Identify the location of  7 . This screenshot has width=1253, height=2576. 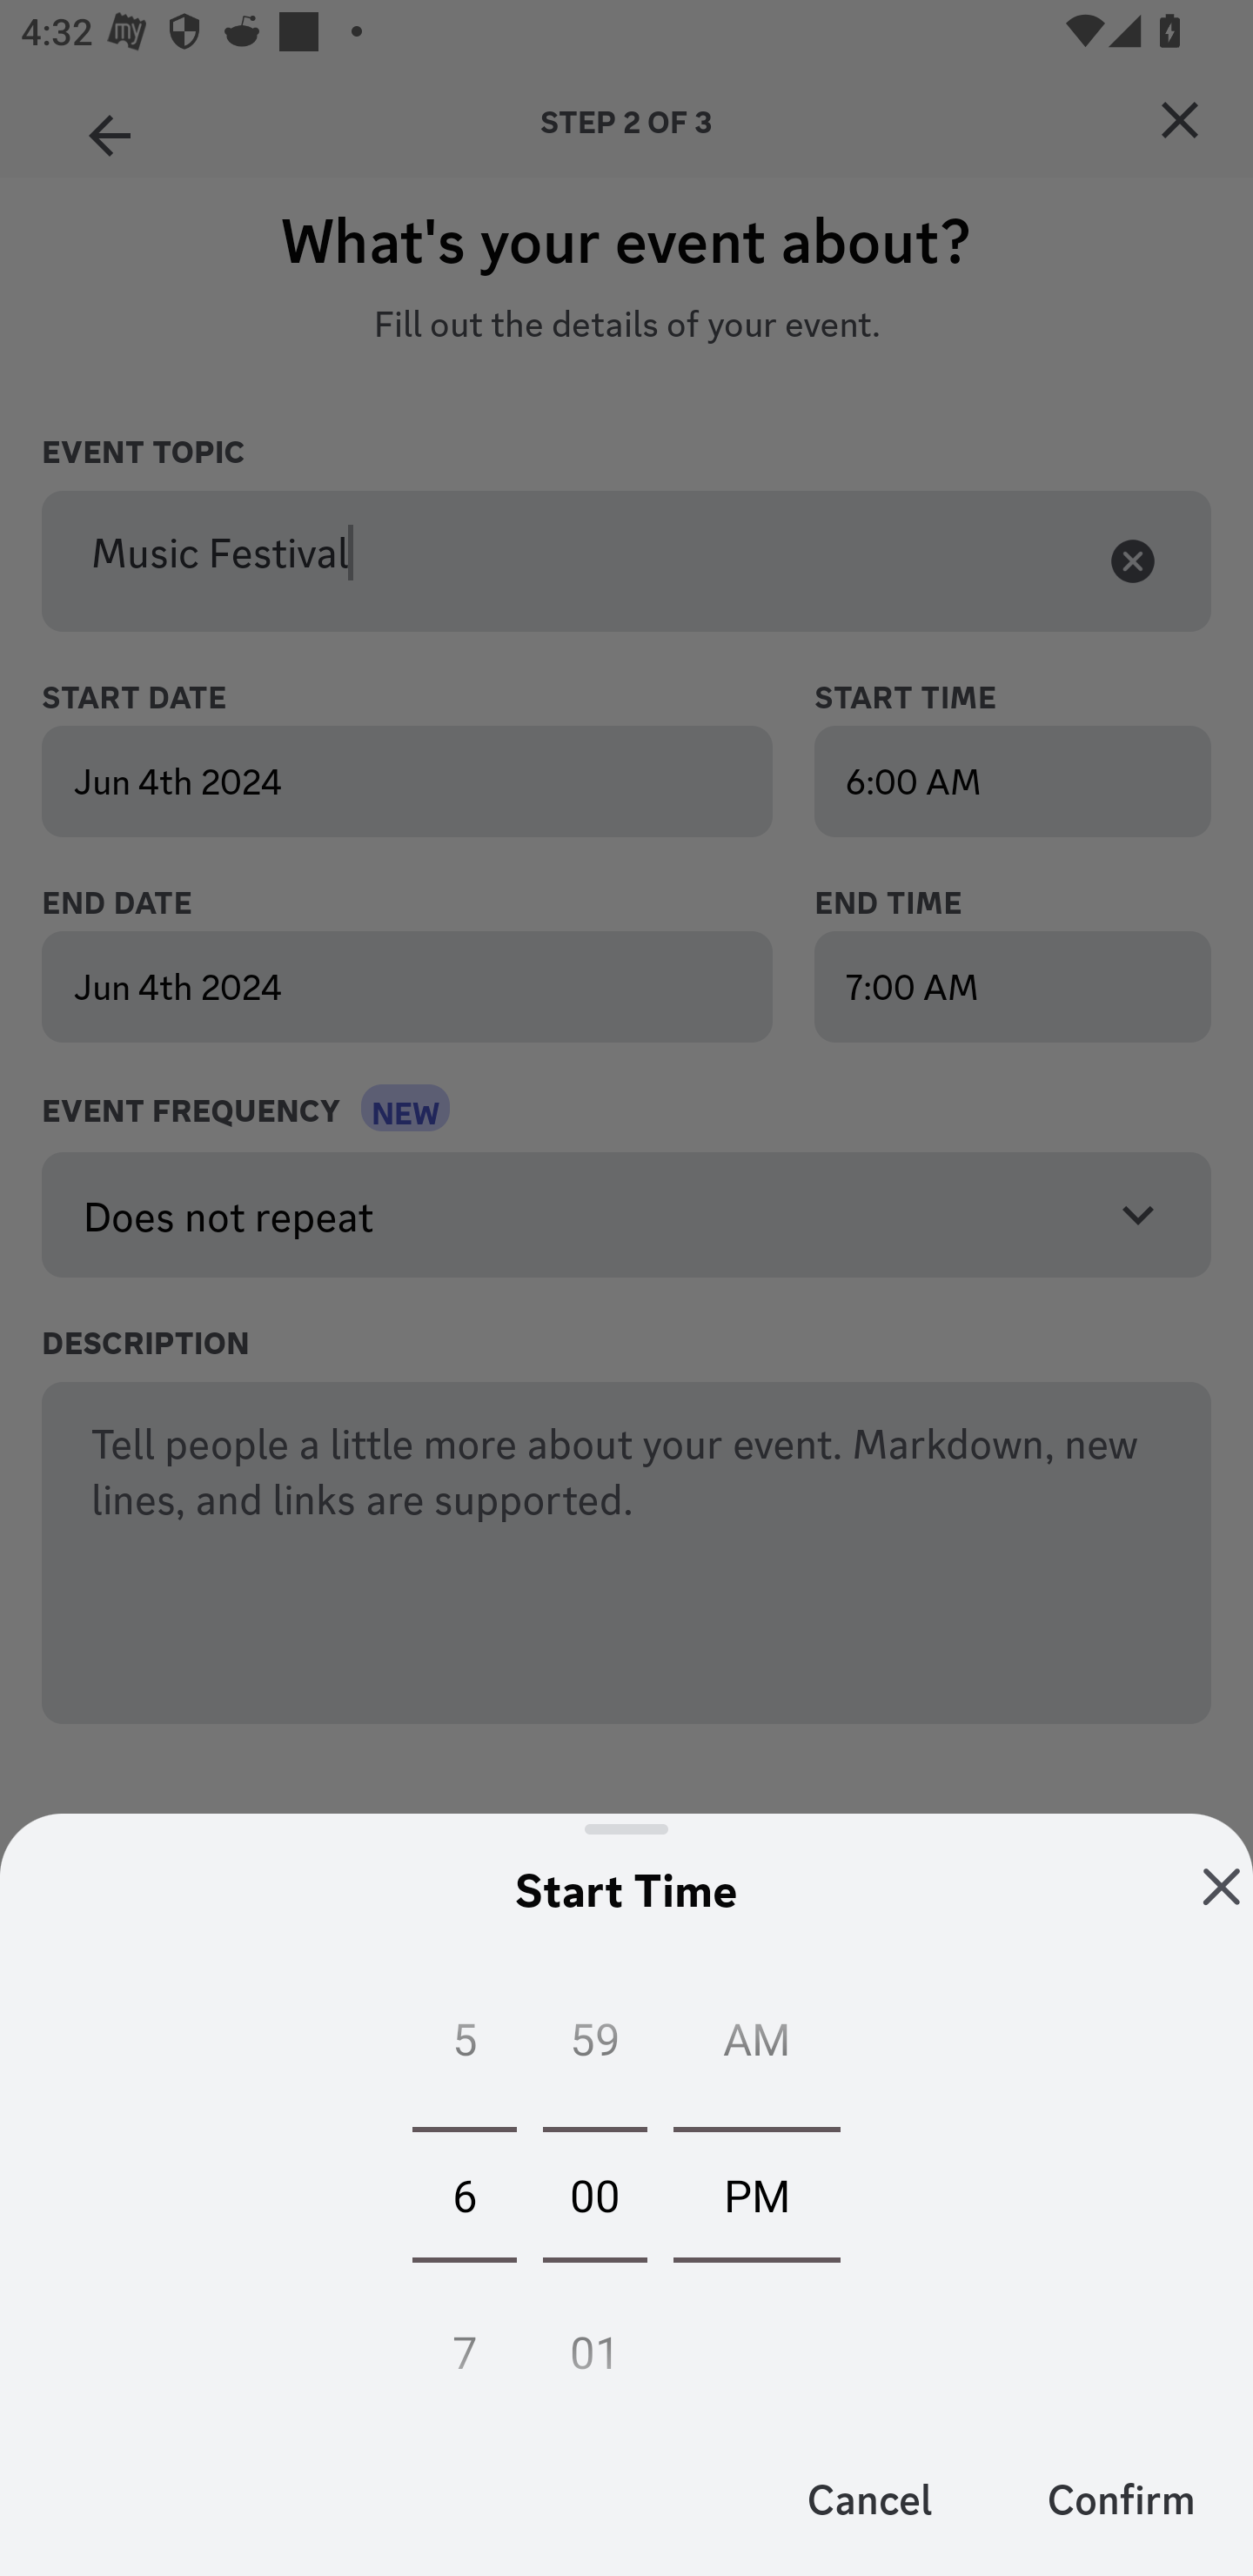
(464, 2343).